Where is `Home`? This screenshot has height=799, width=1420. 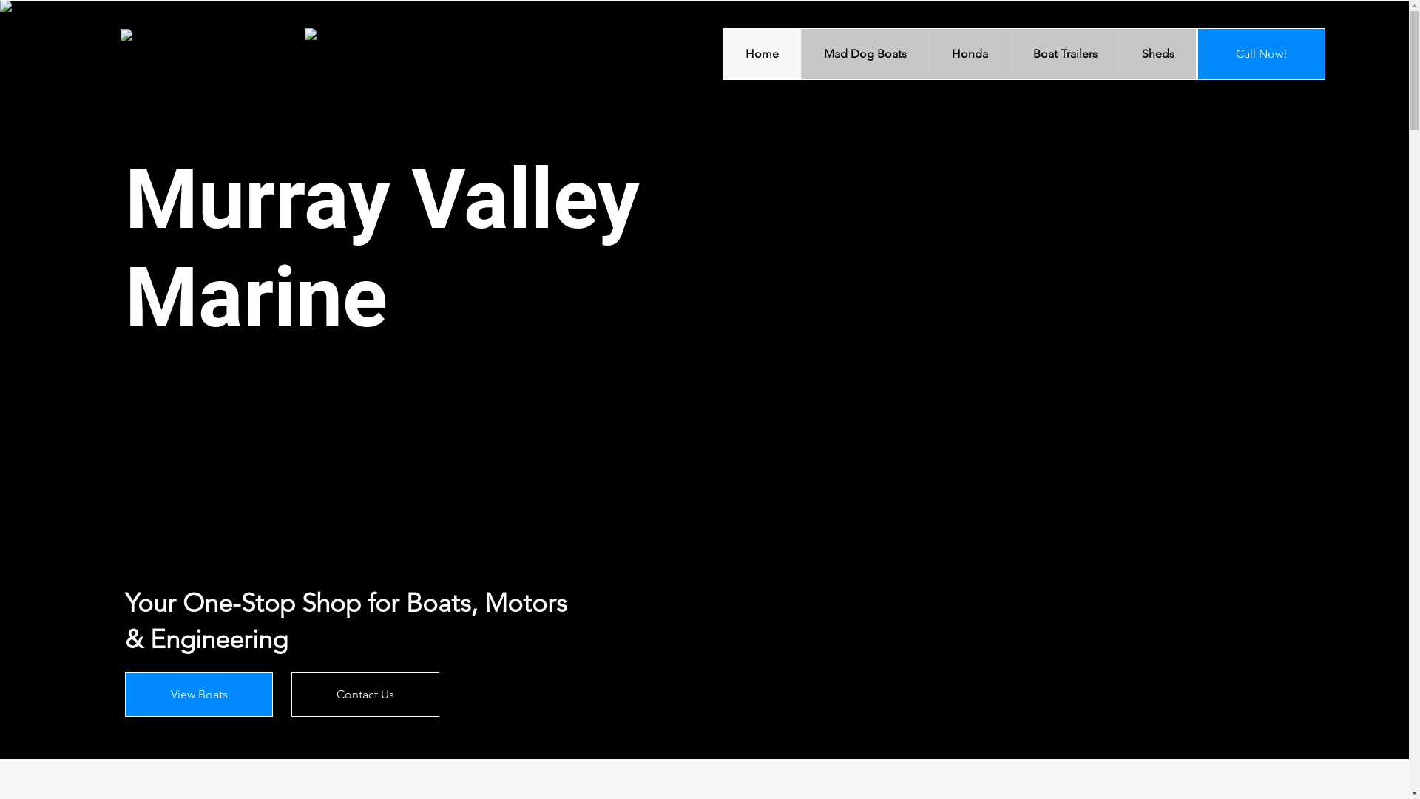
Home is located at coordinates (762, 53).